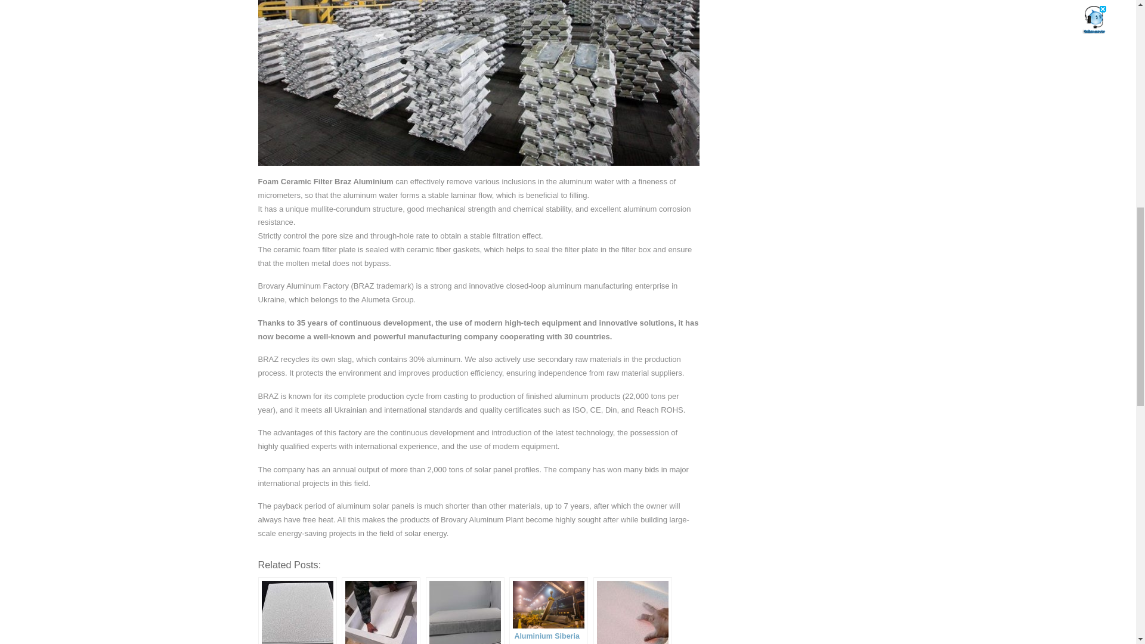 This screenshot has height=644, width=1145. I want to click on Aluminium Siberia Ceramic Foam Filter Supplier, so click(549, 611).